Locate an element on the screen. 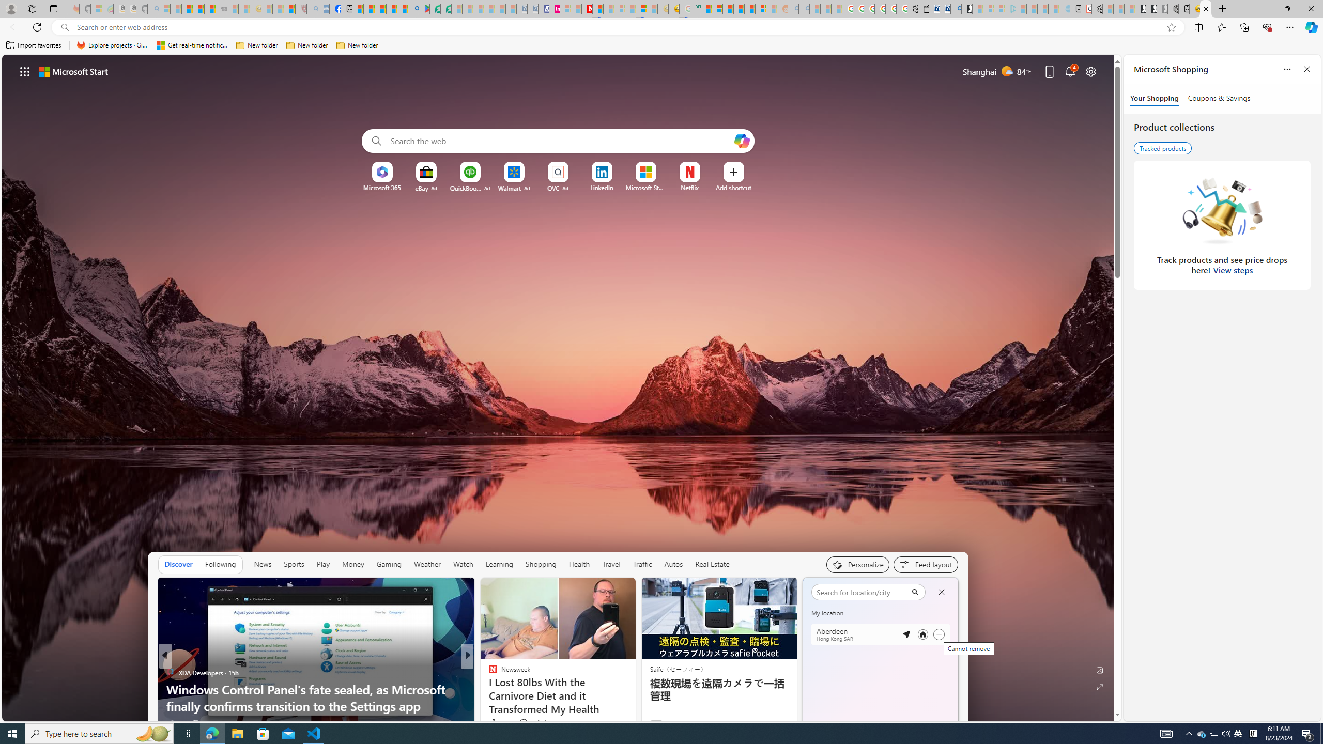 The width and height of the screenshot is (1323, 744). 104 Like is located at coordinates (495, 723).